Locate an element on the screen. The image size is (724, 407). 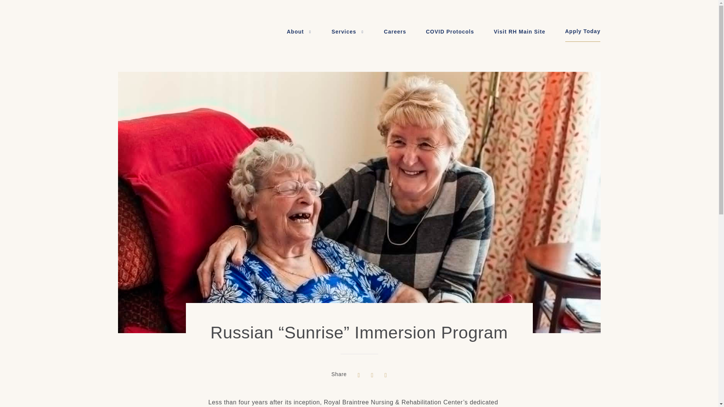
Royal Health Falmouth is located at coordinates (174, 34).